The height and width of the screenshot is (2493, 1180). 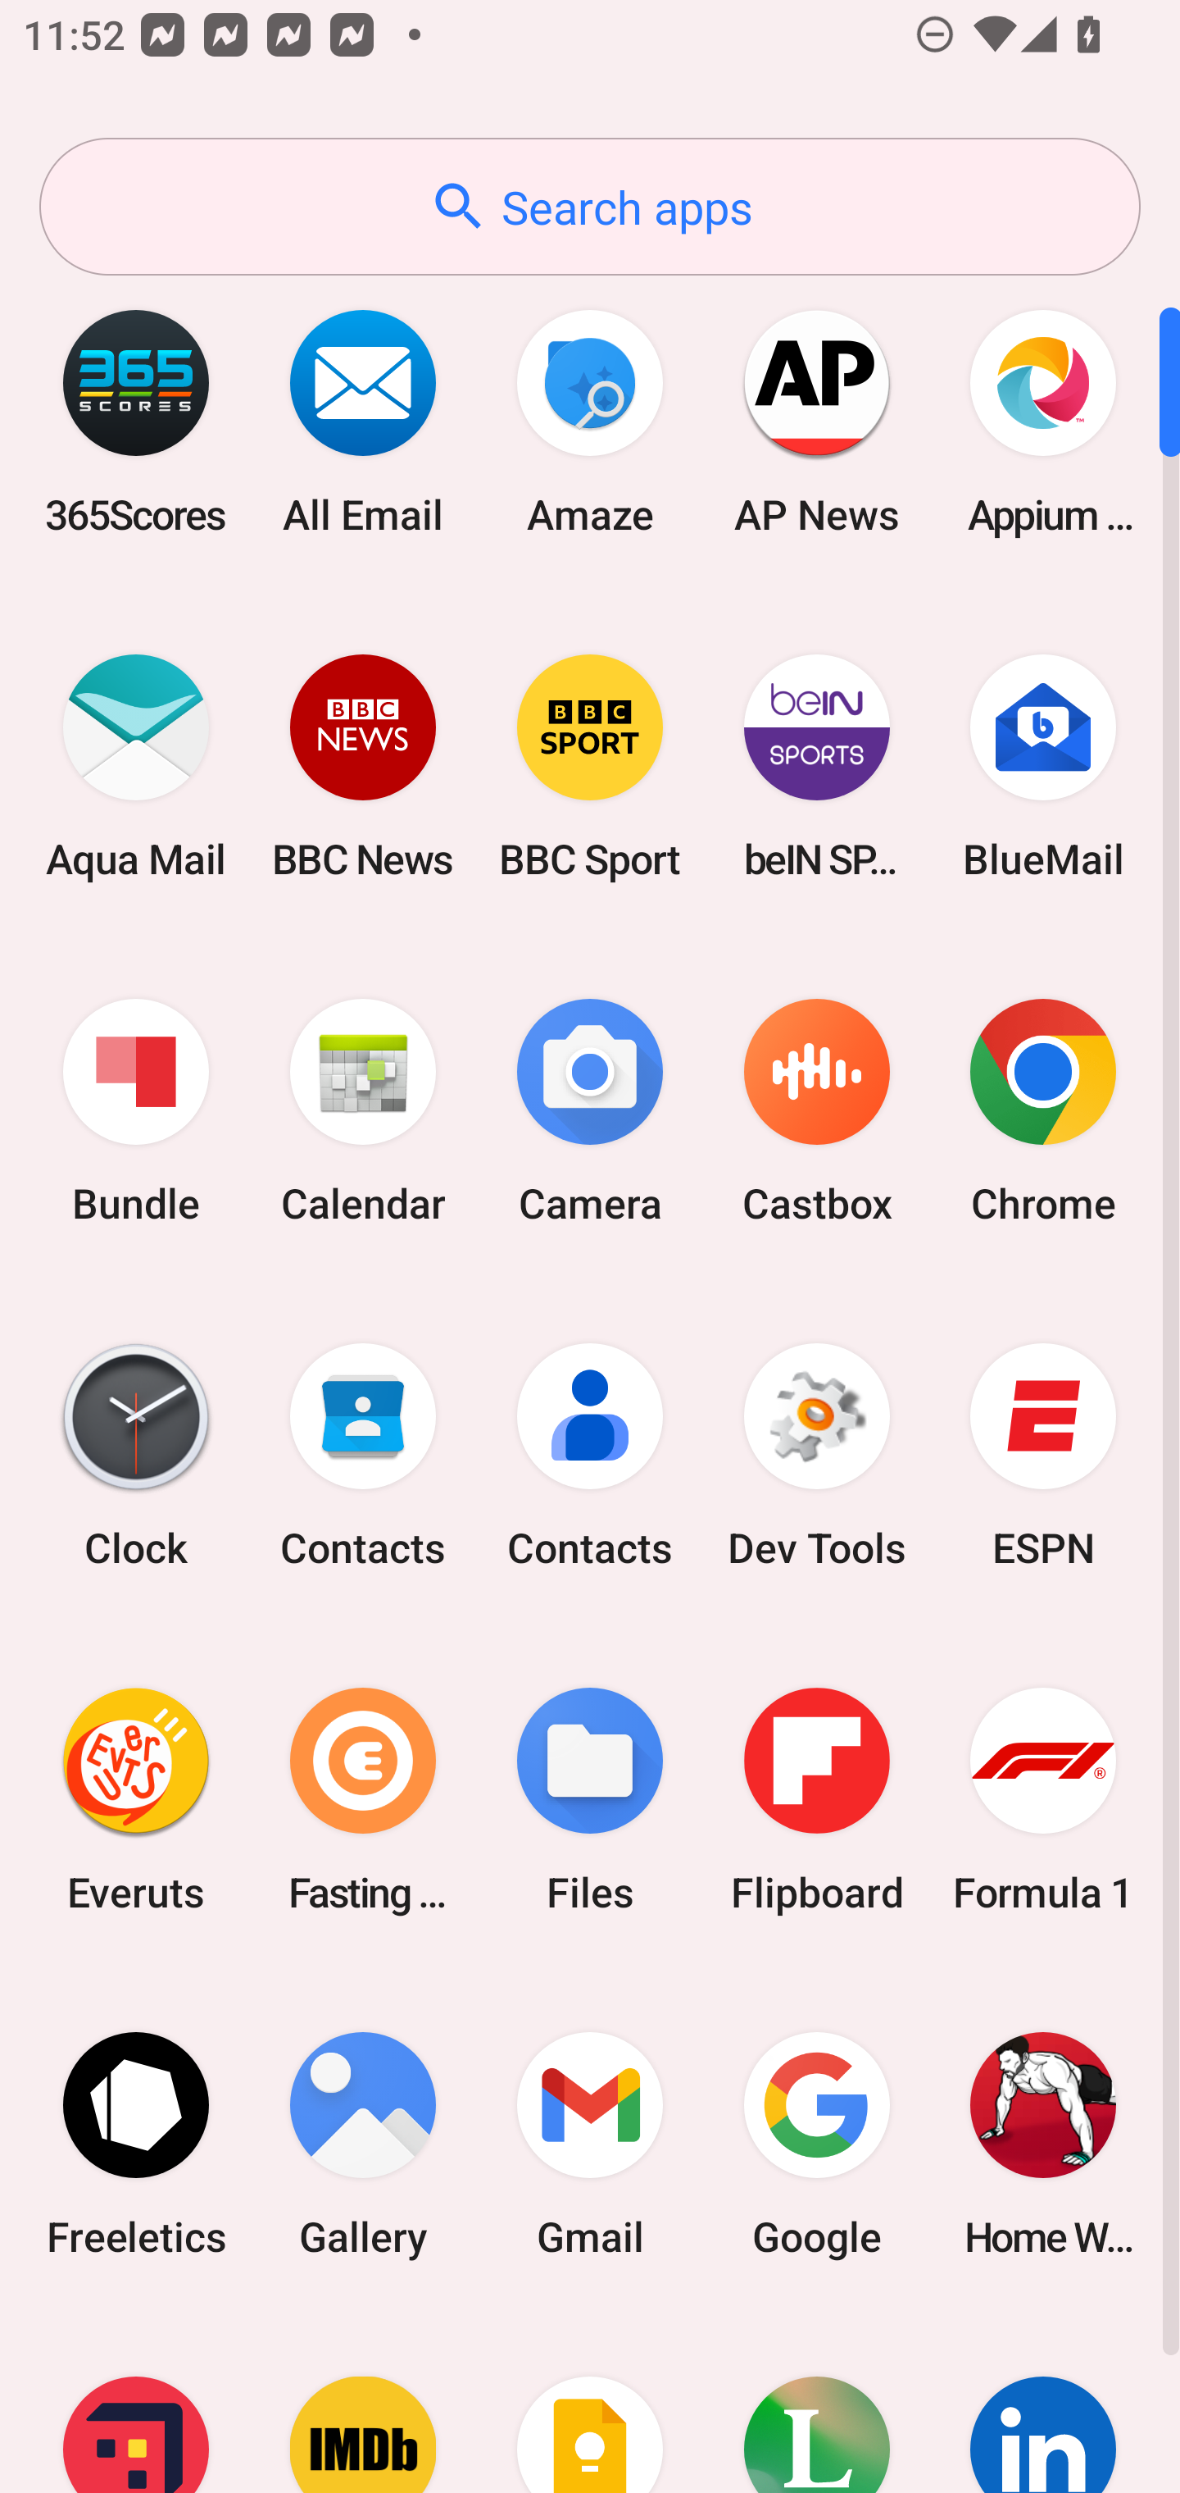 I want to click on Chrome, so click(x=1043, y=1112).